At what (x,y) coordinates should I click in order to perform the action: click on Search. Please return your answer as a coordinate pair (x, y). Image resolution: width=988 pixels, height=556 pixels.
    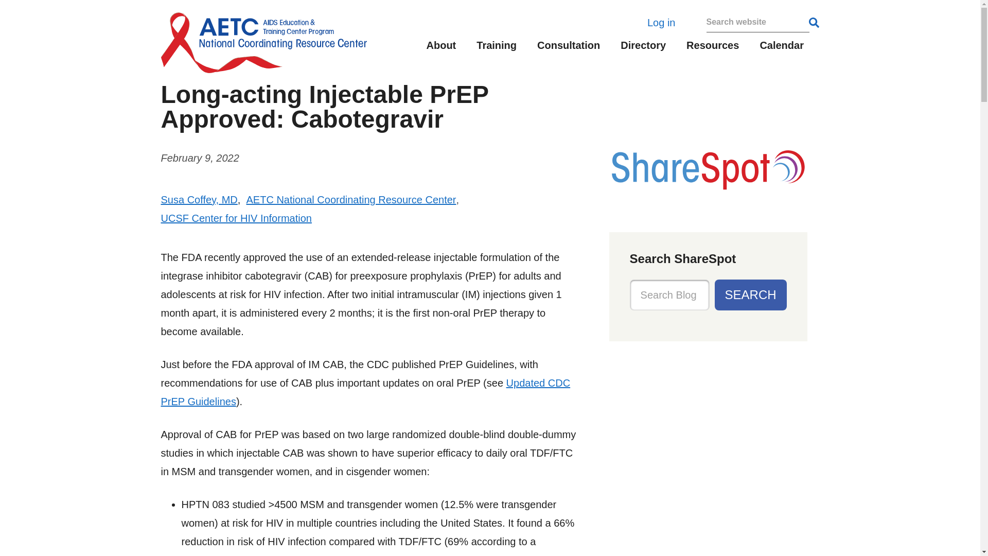
    Looking at the image, I should click on (750, 294).